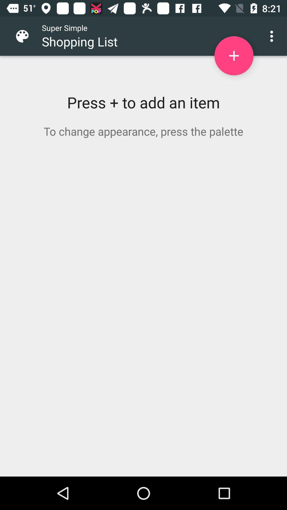 The height and width of the screenshot is (510, 287). Describe the element at coordinates (273, 36) in the screenshot. I see `open icon above press to add` at that location.